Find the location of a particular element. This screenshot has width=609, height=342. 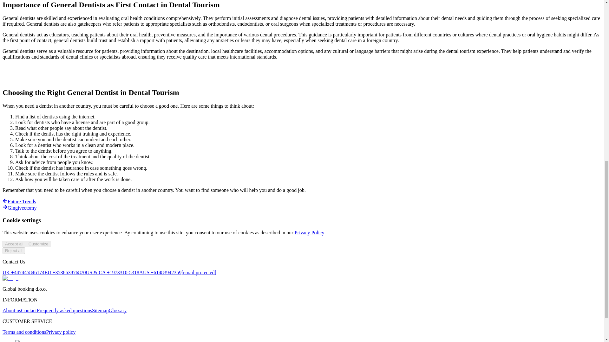

Privacy policy is located at coordinates (61, 332).